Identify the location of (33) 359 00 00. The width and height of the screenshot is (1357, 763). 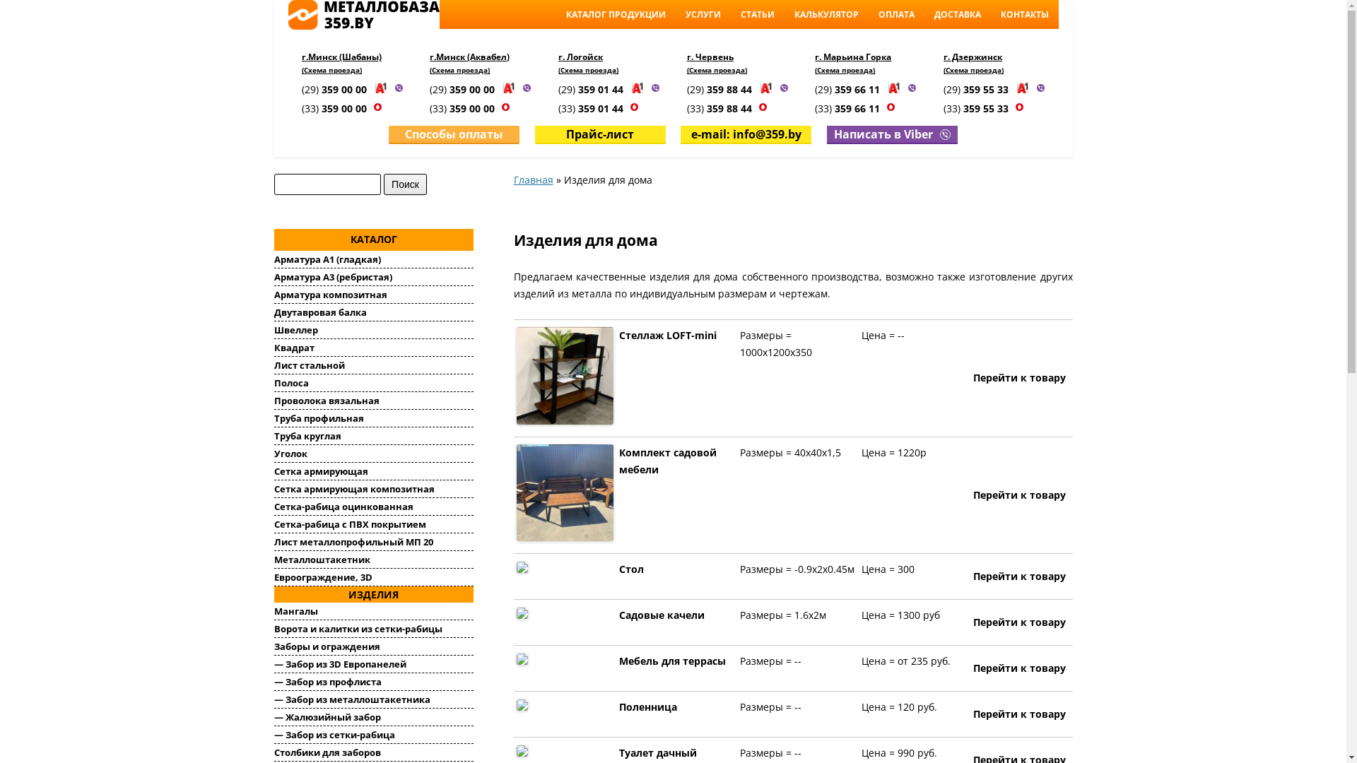
(336, 109).